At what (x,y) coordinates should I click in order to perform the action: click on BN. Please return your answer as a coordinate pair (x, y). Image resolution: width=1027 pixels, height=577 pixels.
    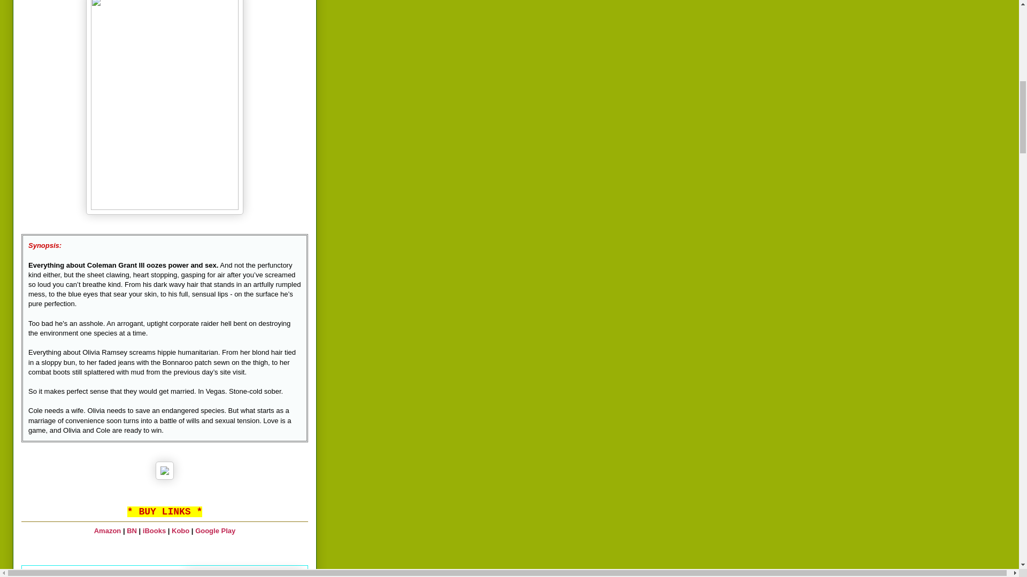
    Looking at the image, I should click on (132, 531).